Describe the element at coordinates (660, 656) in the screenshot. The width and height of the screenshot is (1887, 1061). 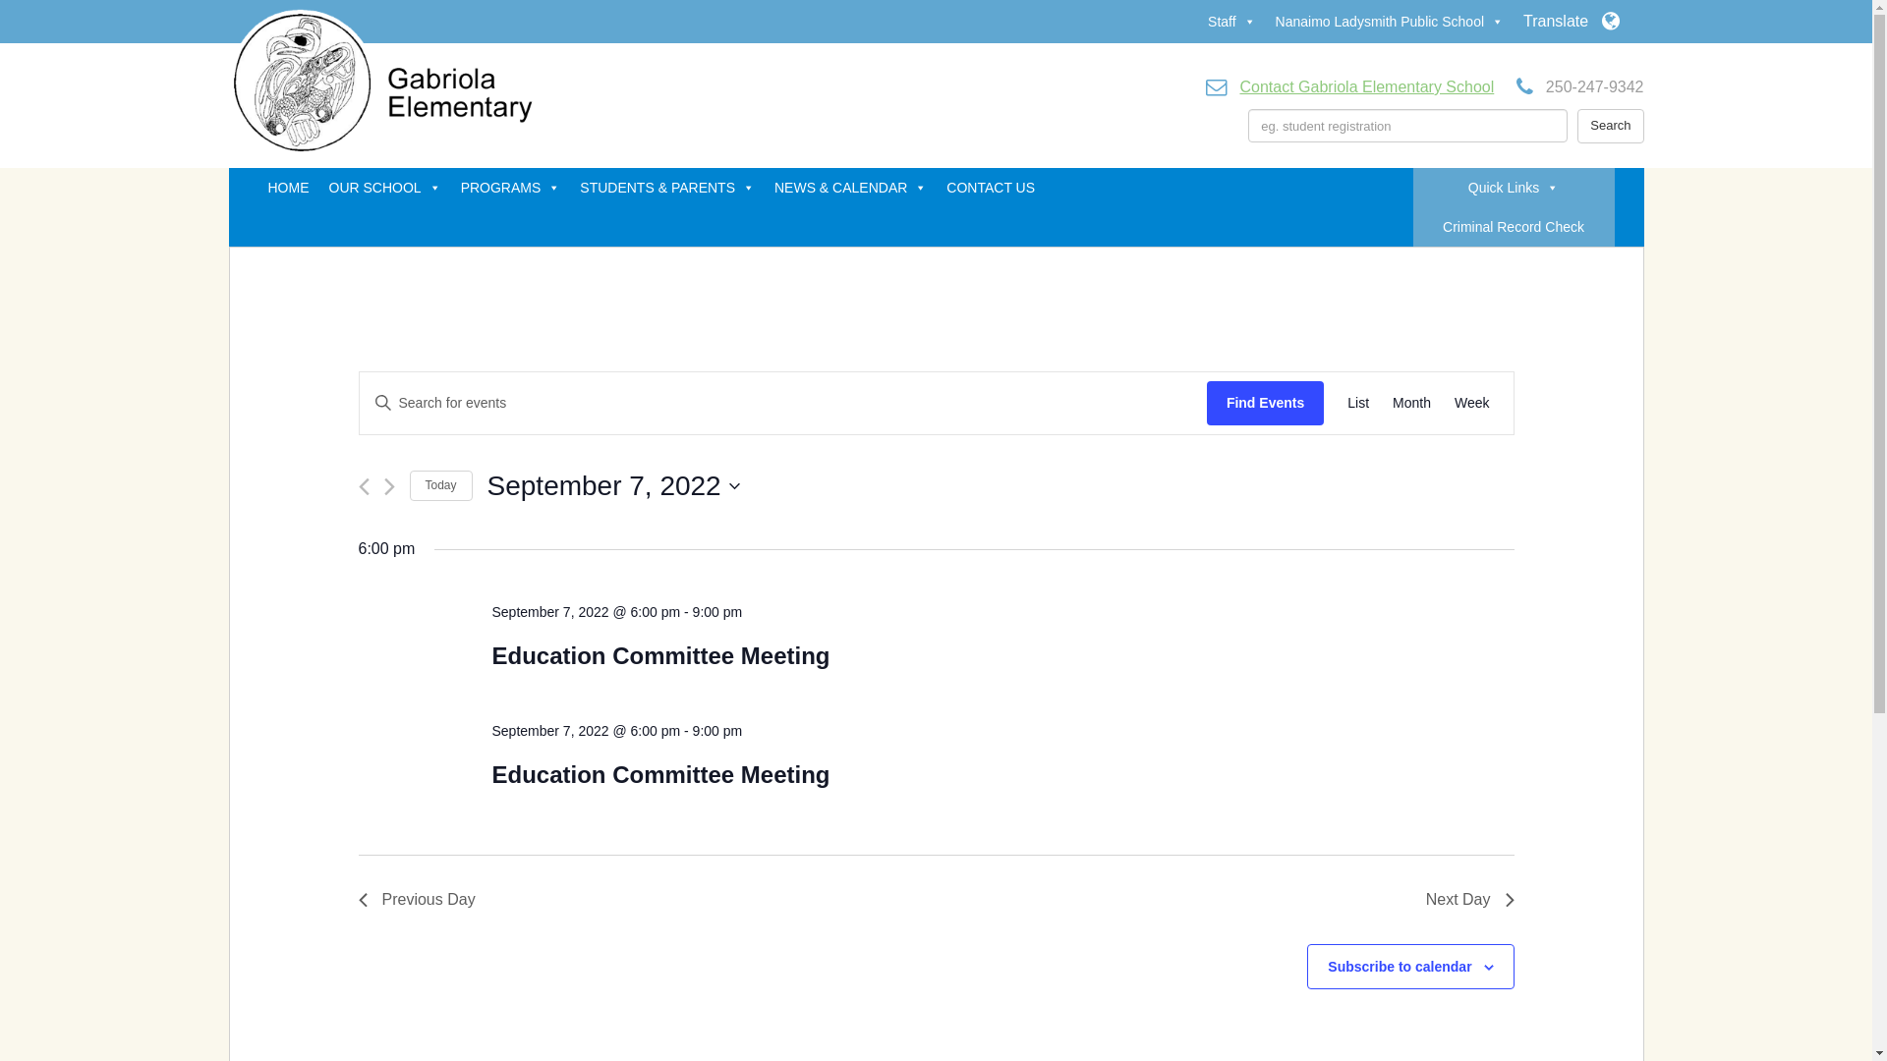
I see `Education Committee Meeting` at that location.